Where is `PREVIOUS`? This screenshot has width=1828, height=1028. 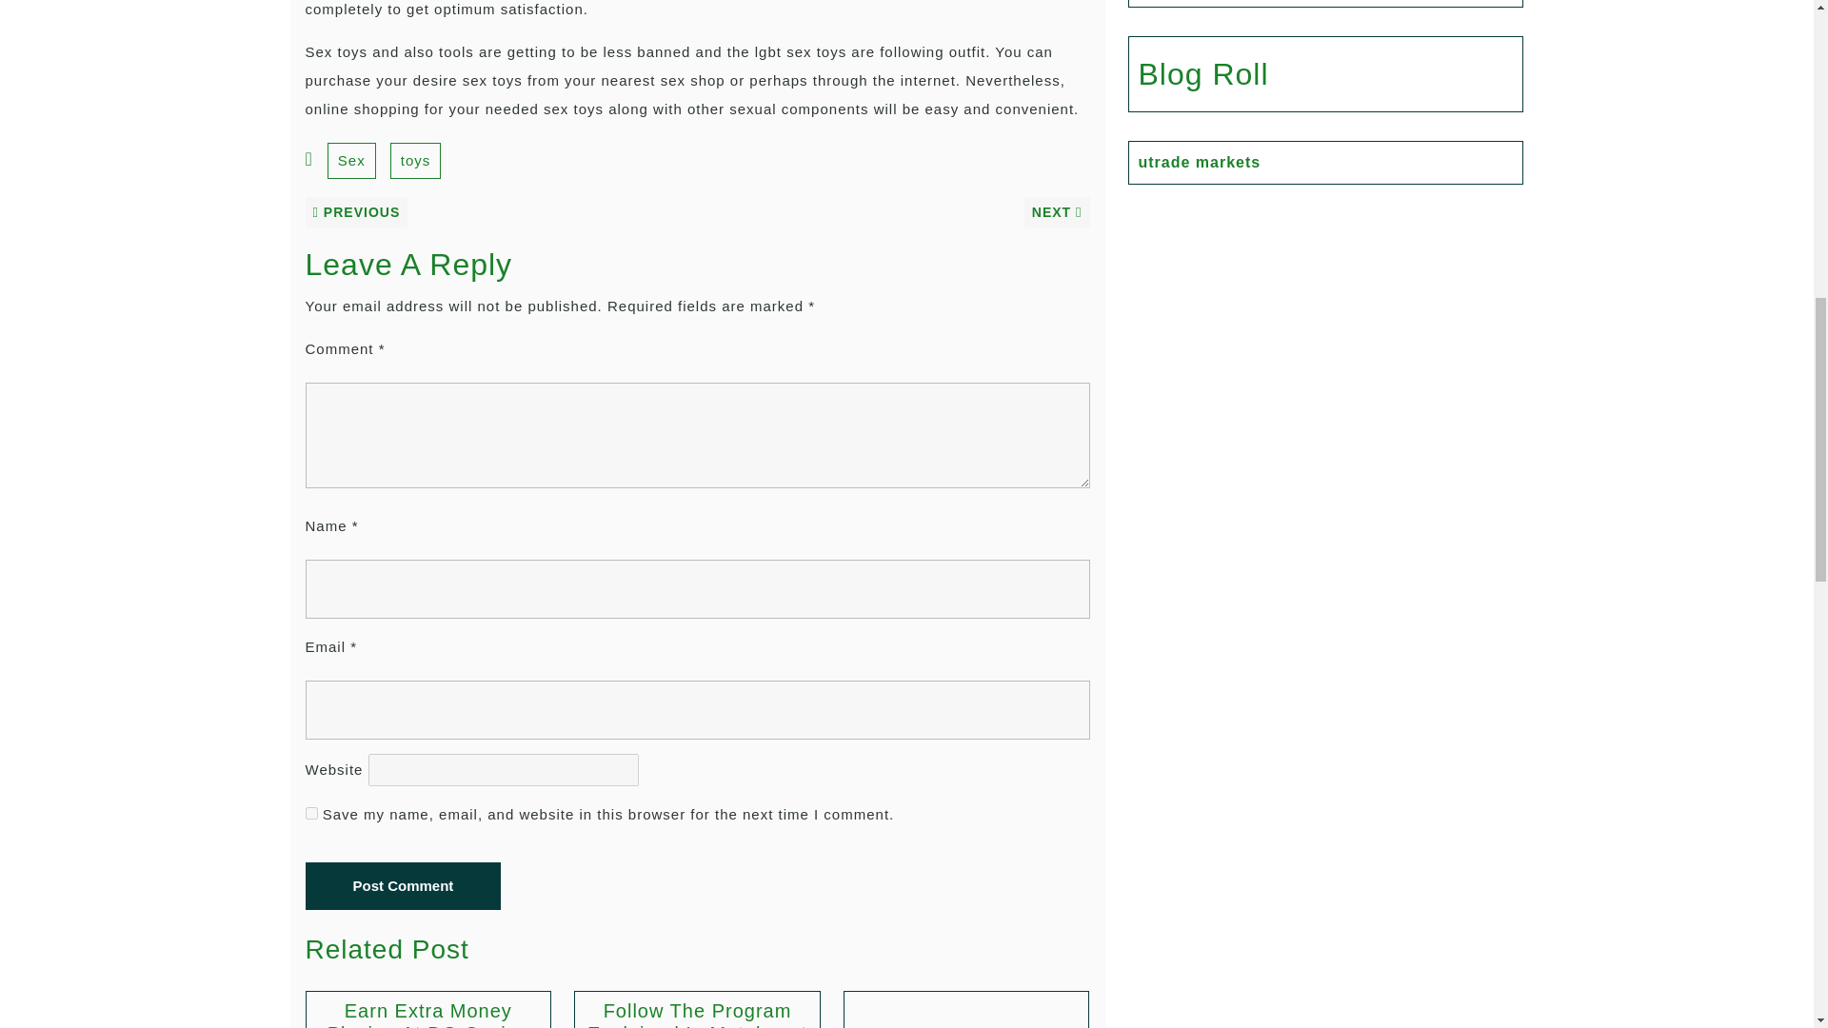
PREVIOUS is located at coordinates (356, 211).